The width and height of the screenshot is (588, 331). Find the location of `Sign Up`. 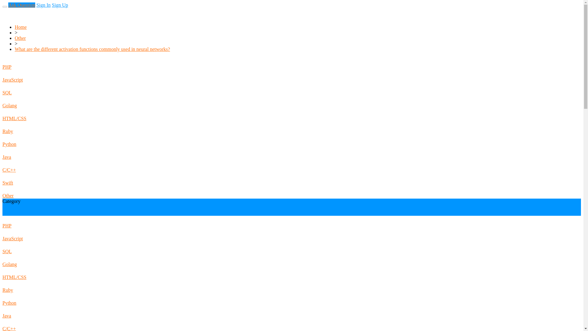

Sign Up is located at coordinates (60, 5).